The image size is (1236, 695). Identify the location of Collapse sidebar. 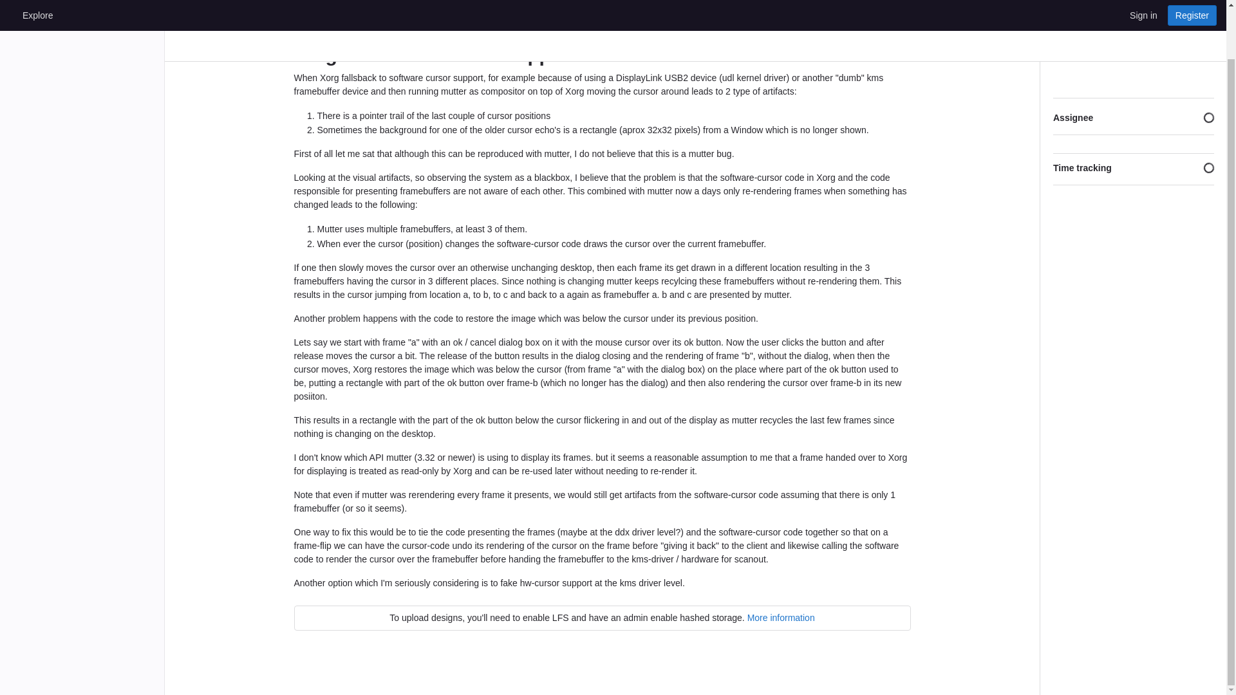
(1206, 24).